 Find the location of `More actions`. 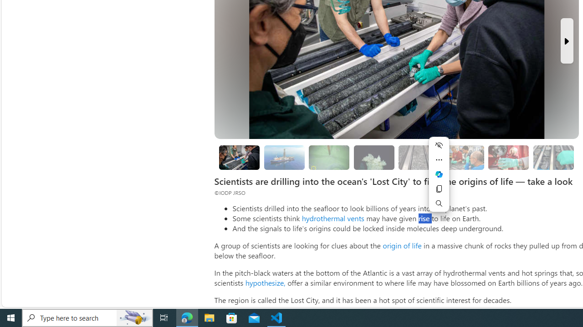

More actions is located at coordinates (439, 160).